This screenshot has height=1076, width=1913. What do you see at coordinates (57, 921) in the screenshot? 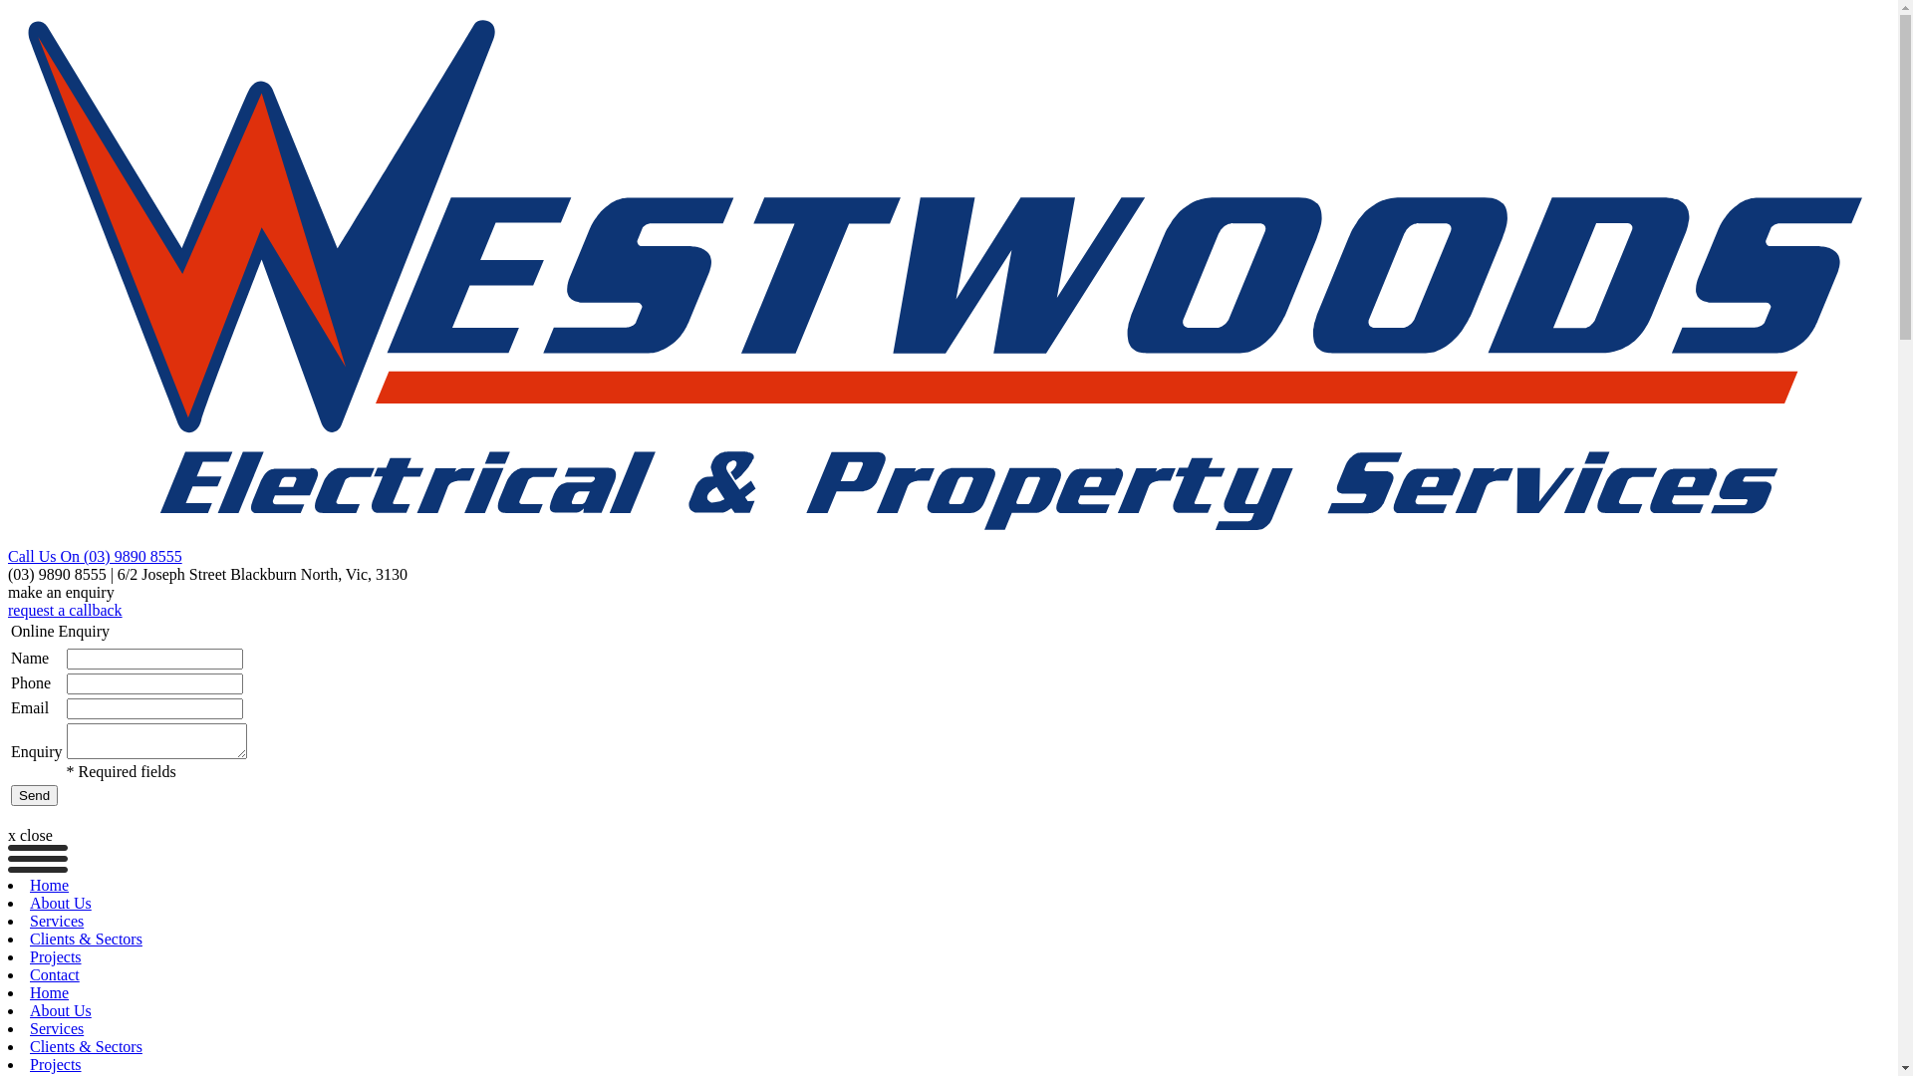
I see `Services` at bounding box center [57, 921].